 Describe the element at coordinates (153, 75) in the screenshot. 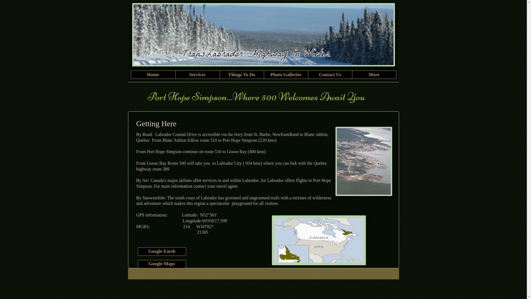

I see `Home` at that location.